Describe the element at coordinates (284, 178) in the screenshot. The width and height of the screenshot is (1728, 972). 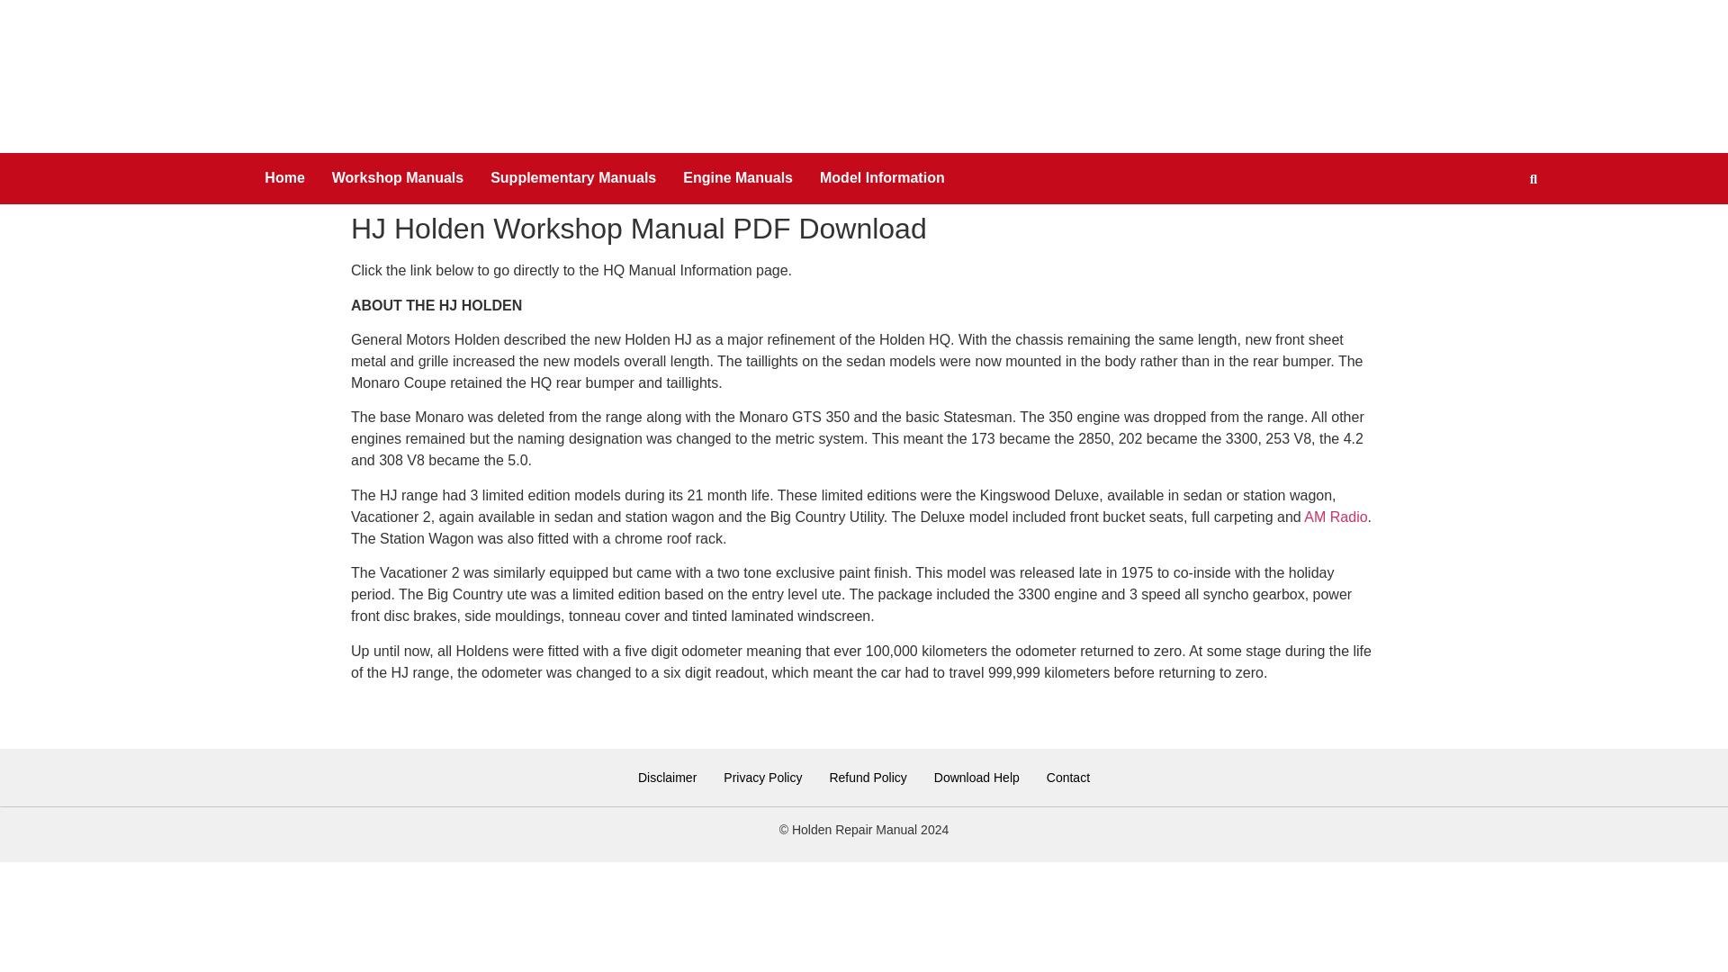
I see `Home` at that location.